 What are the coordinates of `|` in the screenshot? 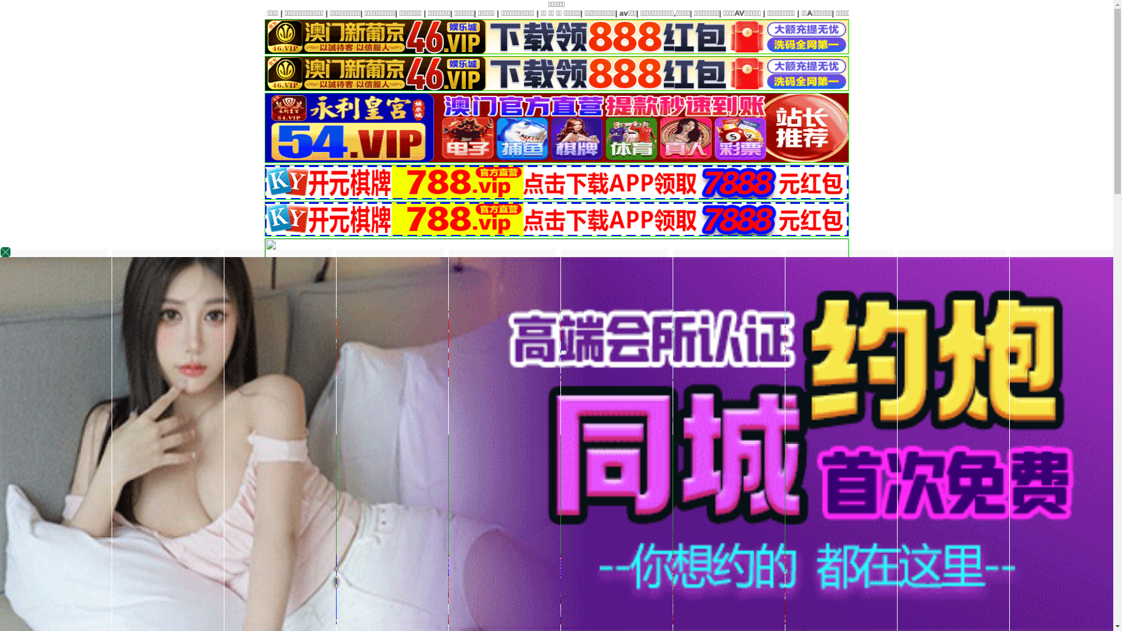 It's located at (723, 13).